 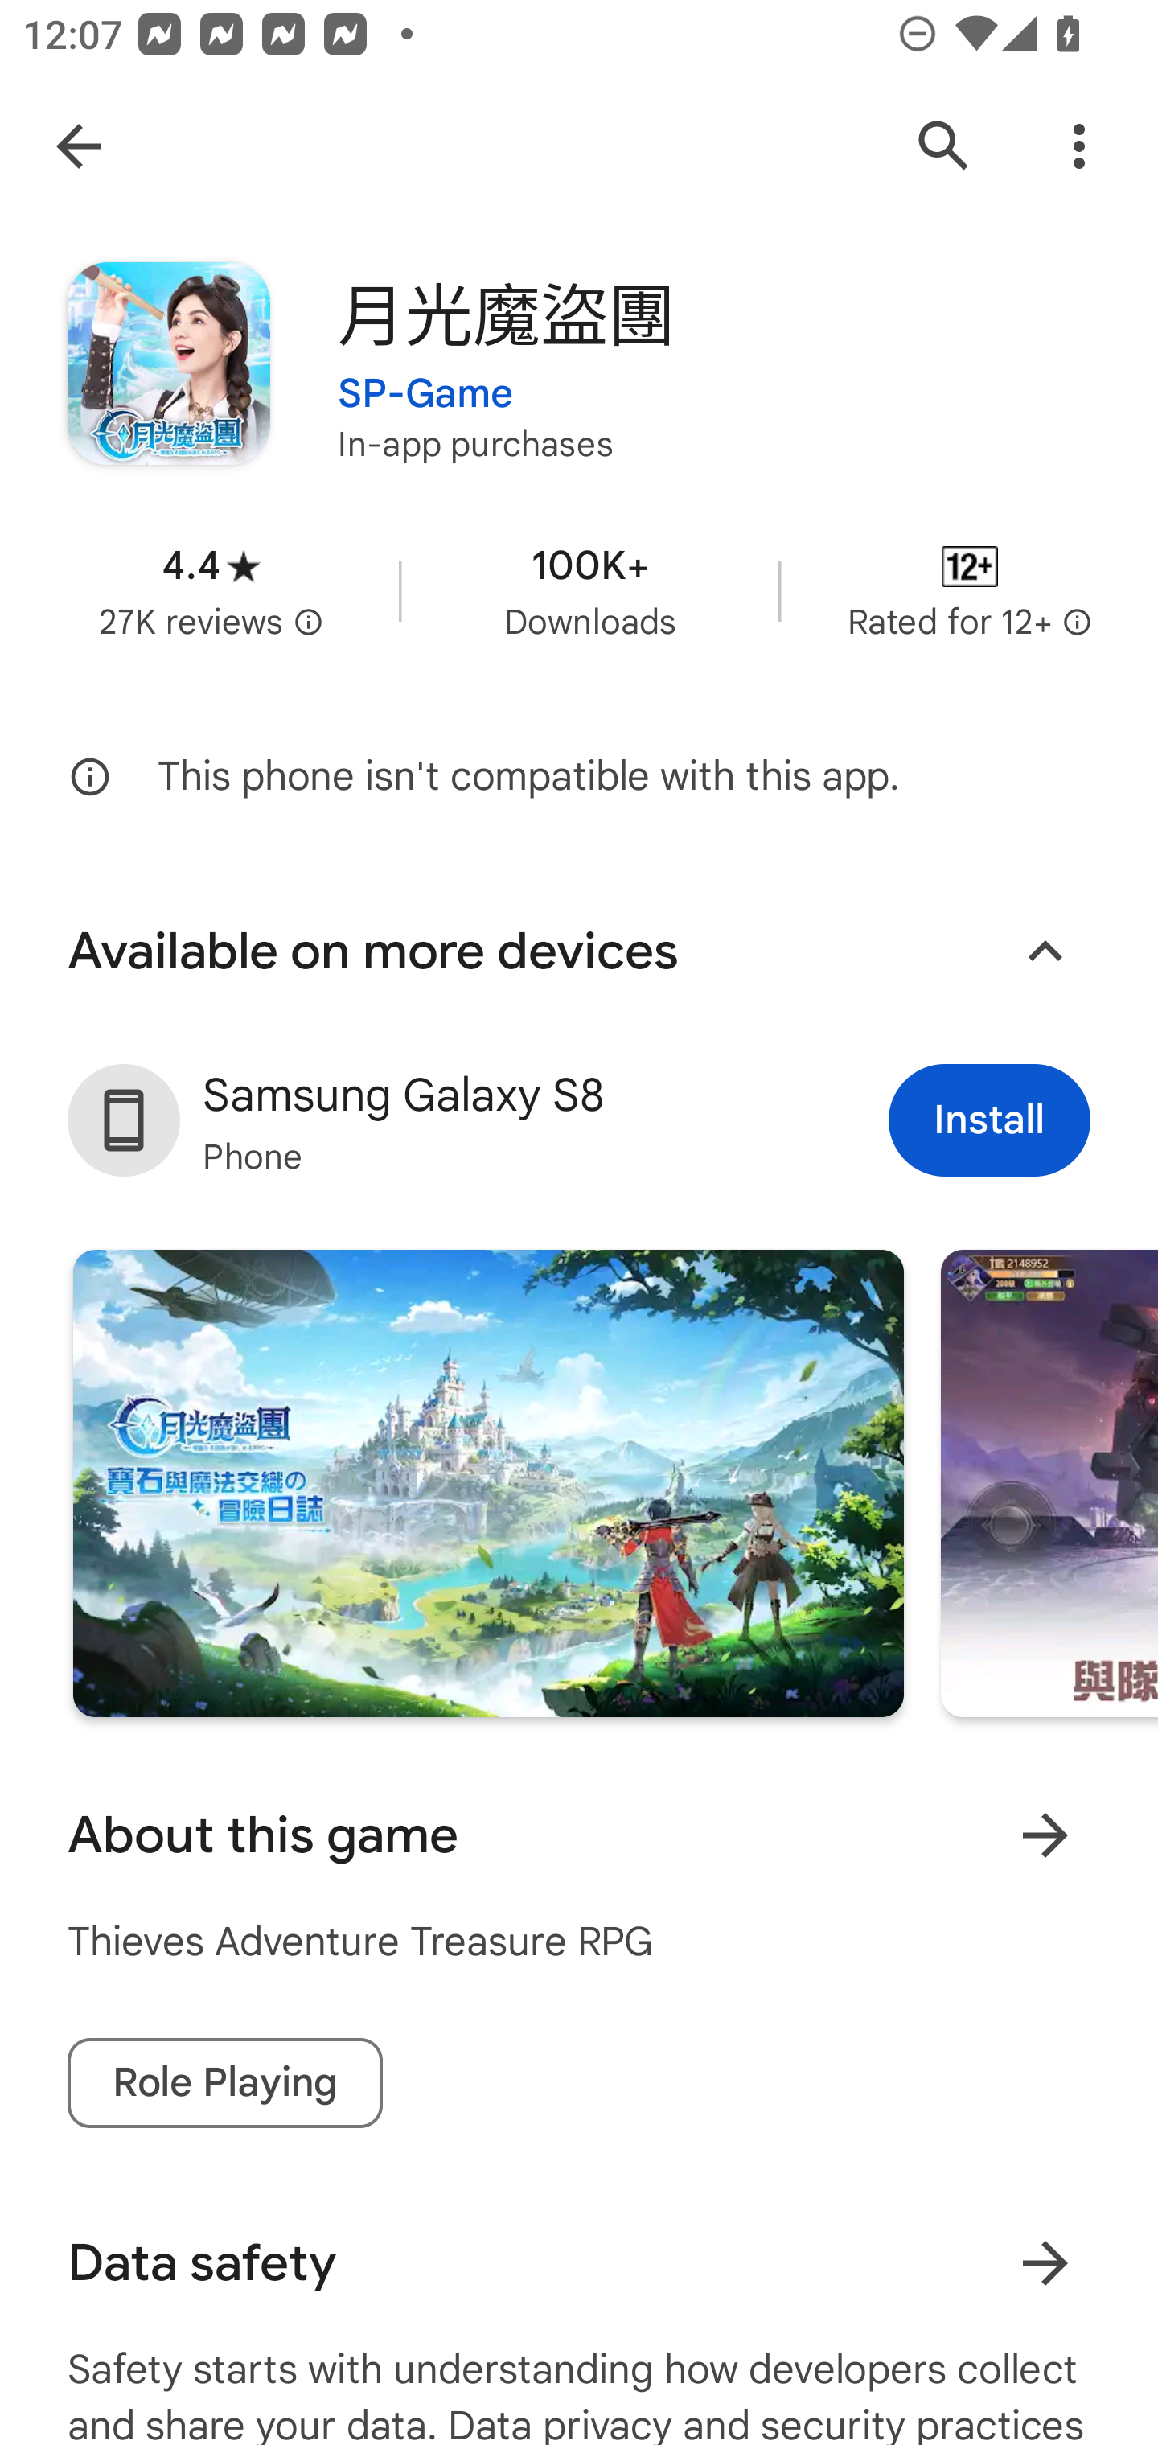 I want to click on About this game Learn more About this game, so click(x=579, y=1835).